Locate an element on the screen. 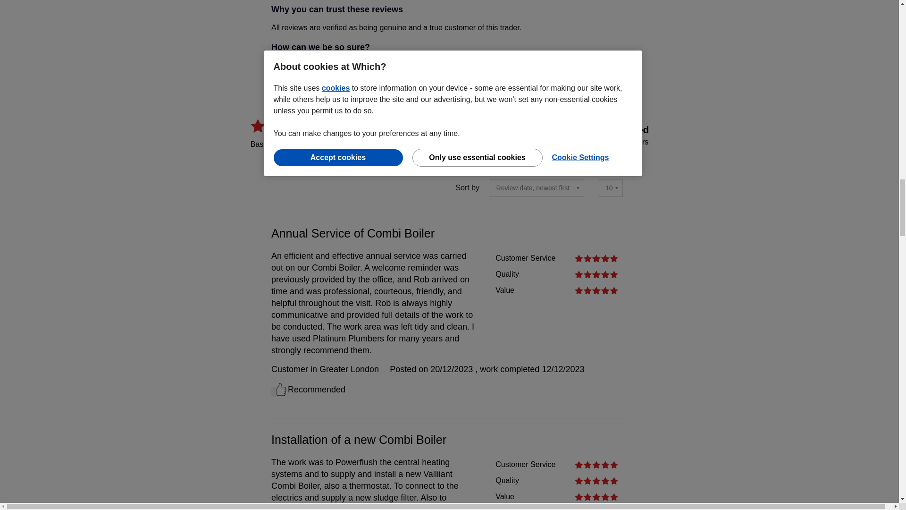  4.920634920634921 is located at coordinates (493, 143).